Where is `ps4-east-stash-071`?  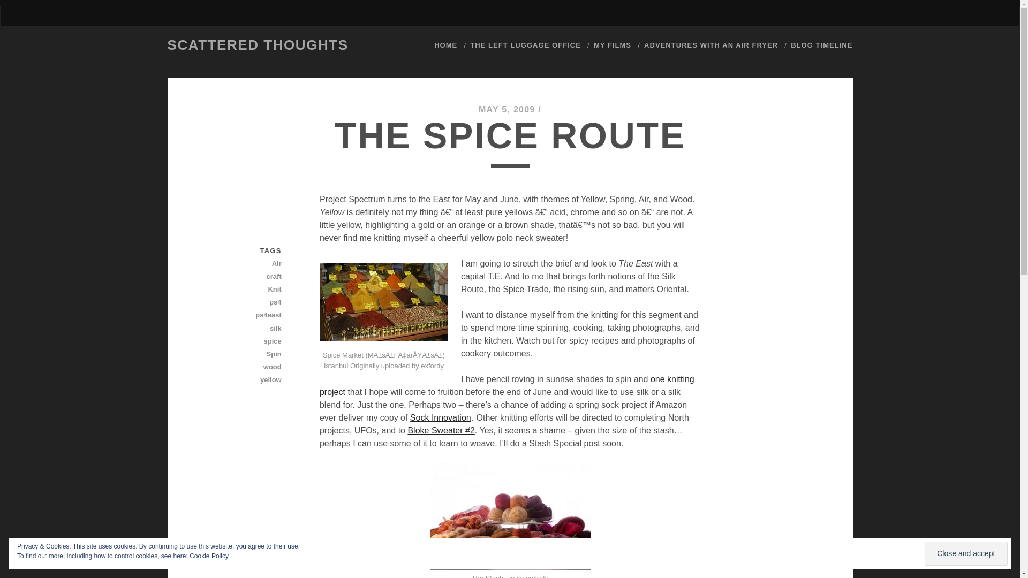
ps4-east-stash-071 is located at coordinates (510, 516).